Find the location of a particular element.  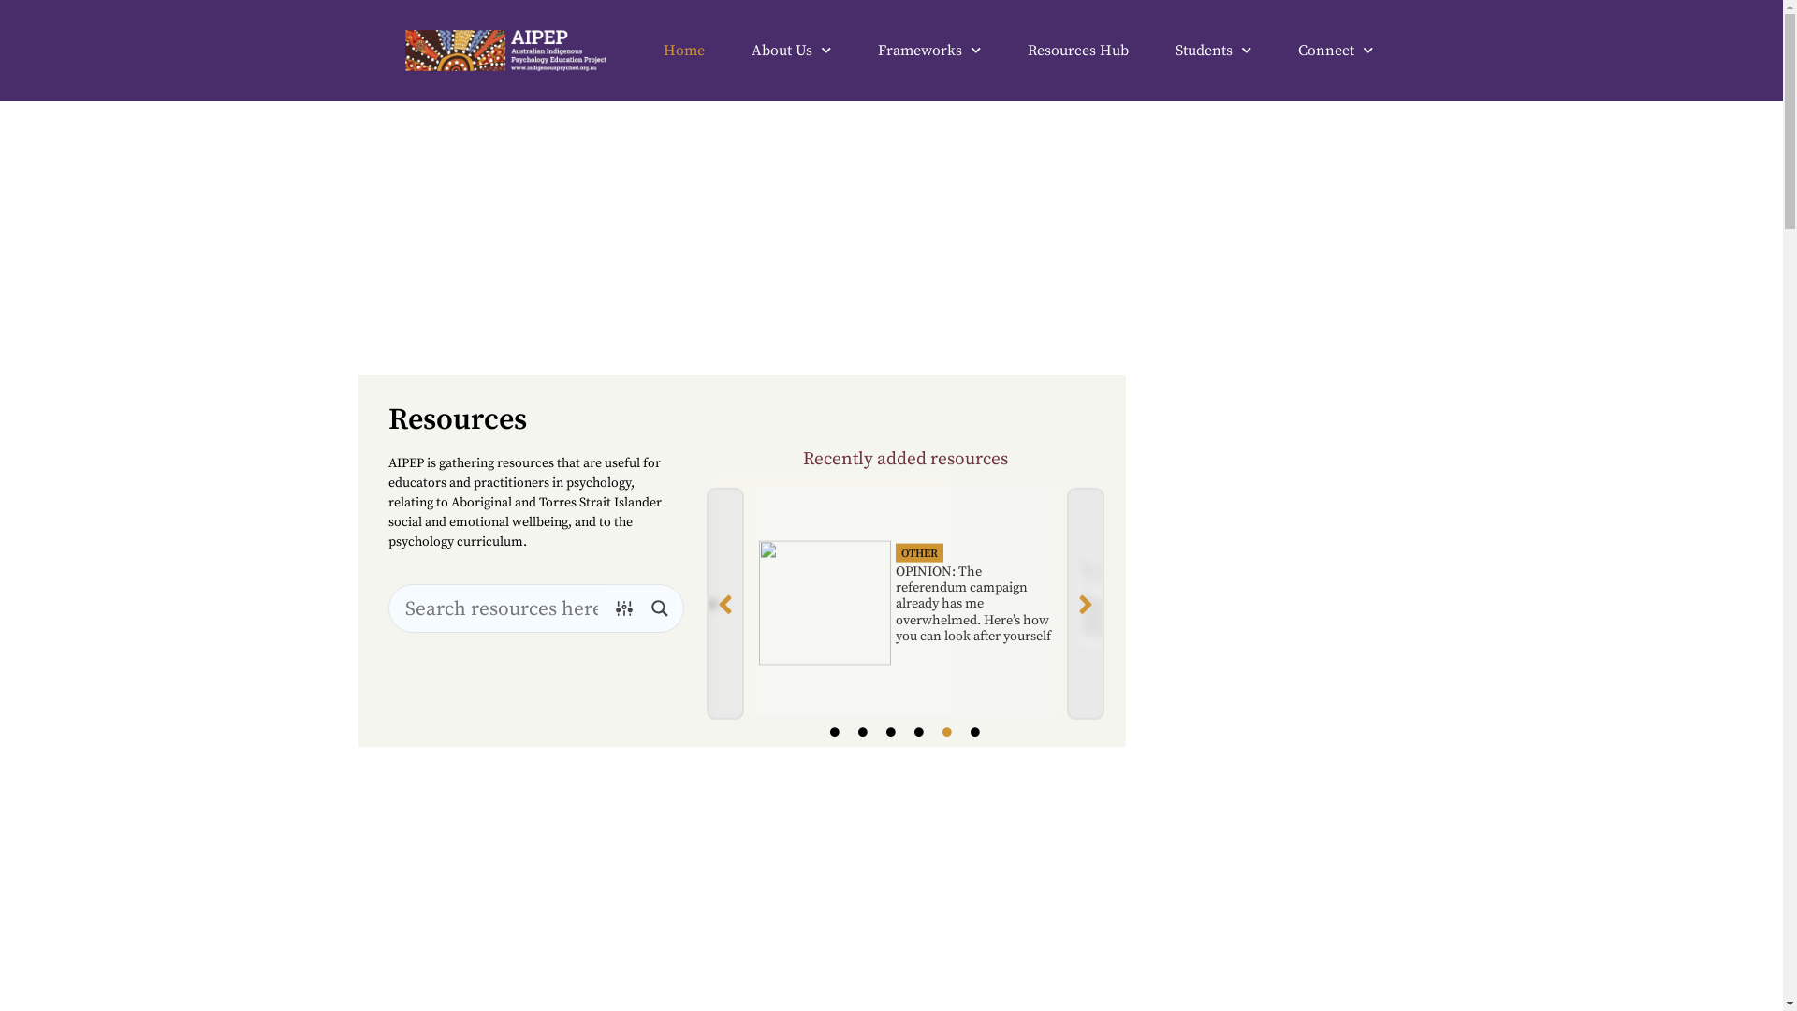

OTHER is located at coordinates (919, 552).